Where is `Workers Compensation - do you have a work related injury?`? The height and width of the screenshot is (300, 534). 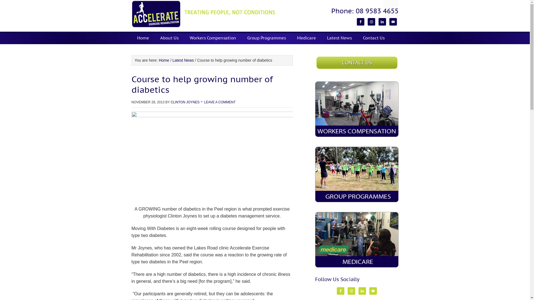
Workers Compensation - do you have a work related injury? is located at coordinates (357, 109).